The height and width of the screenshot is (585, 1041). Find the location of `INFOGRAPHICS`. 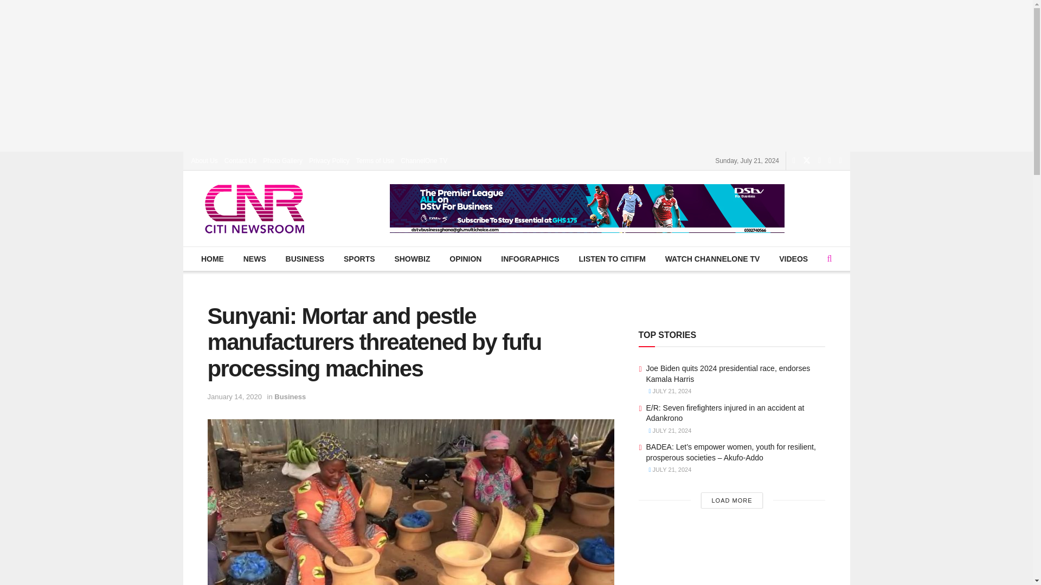

INFOGRAPHICS is located at coordinates (530, 259).